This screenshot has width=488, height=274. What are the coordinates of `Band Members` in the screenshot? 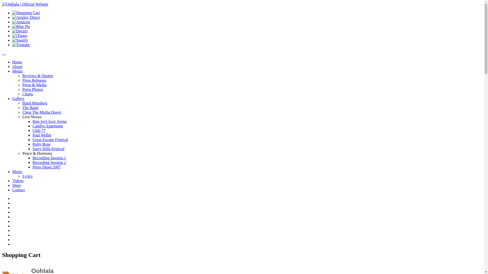 It's located at (35, 103).